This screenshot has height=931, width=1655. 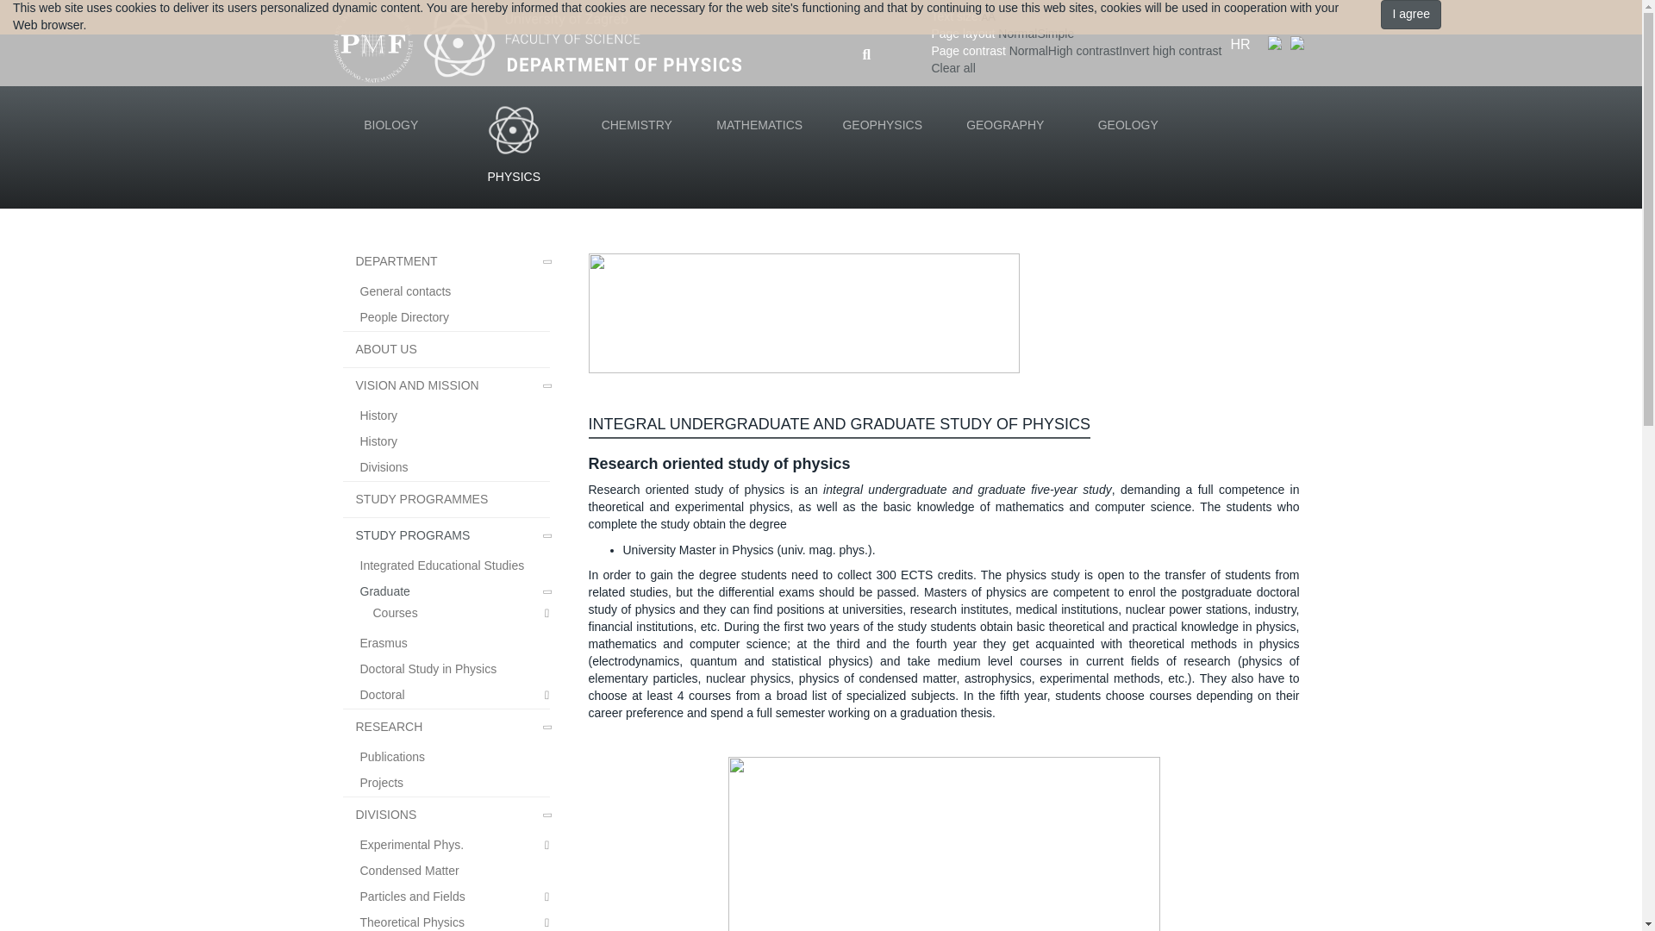 I want to click on I agree, so click(x=1410, y=14).